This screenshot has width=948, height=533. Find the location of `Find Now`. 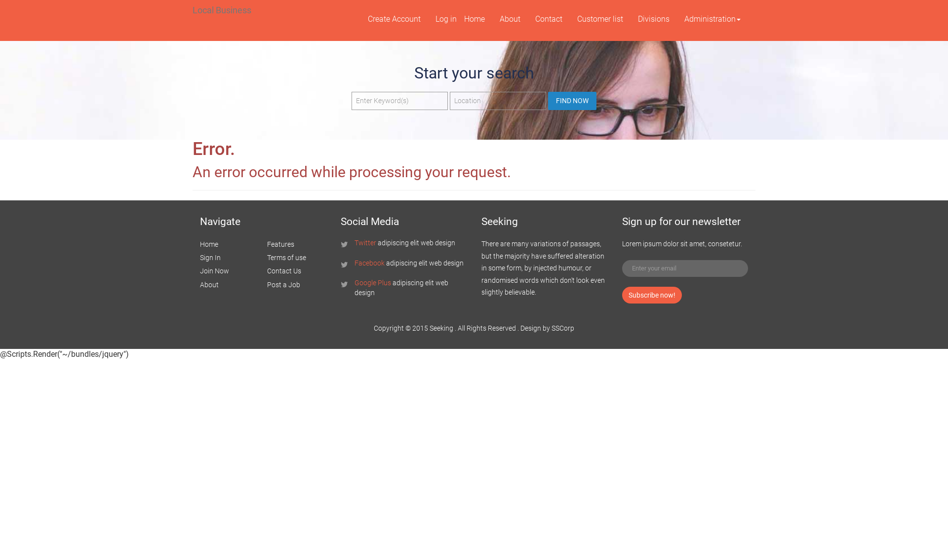

Find Now is located at coordinates (572, 101).